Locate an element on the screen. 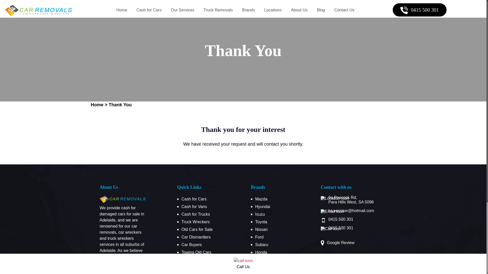 This screenshot has height=274, width=488. Car Dismantlers is located at coordinates (196, 237).